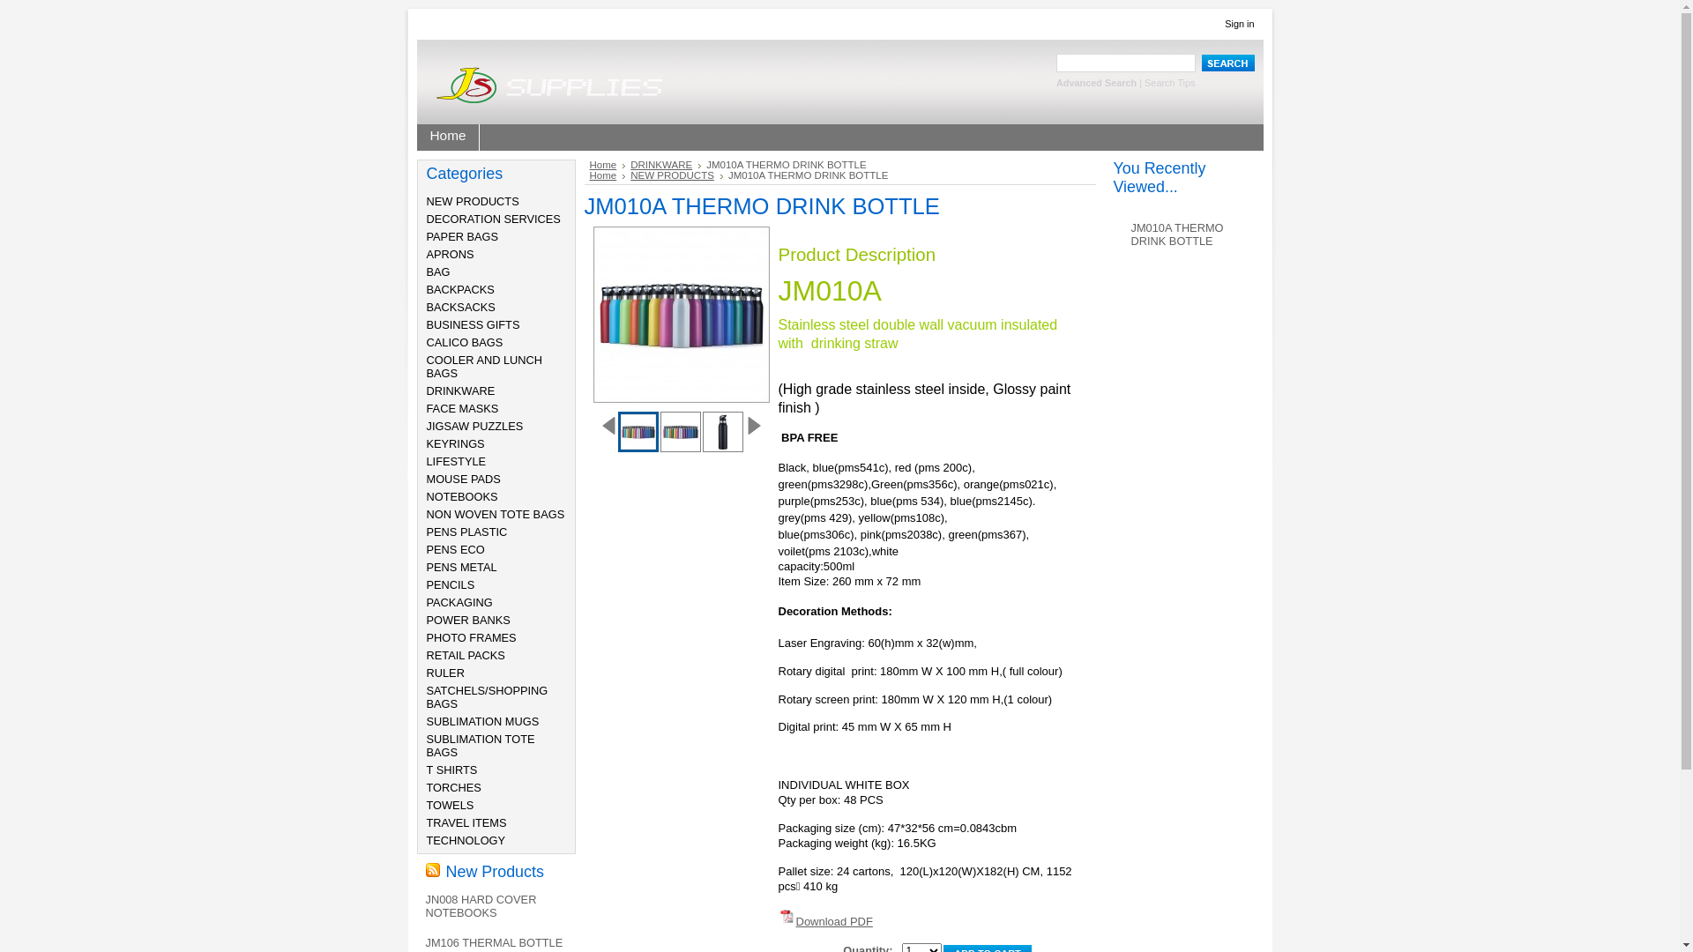 The width and height of the screenshot is (1693, 952). What do you see at coordinates (607, 165) in the screenshot?
I see `Home` at bounding box center [607, 165].